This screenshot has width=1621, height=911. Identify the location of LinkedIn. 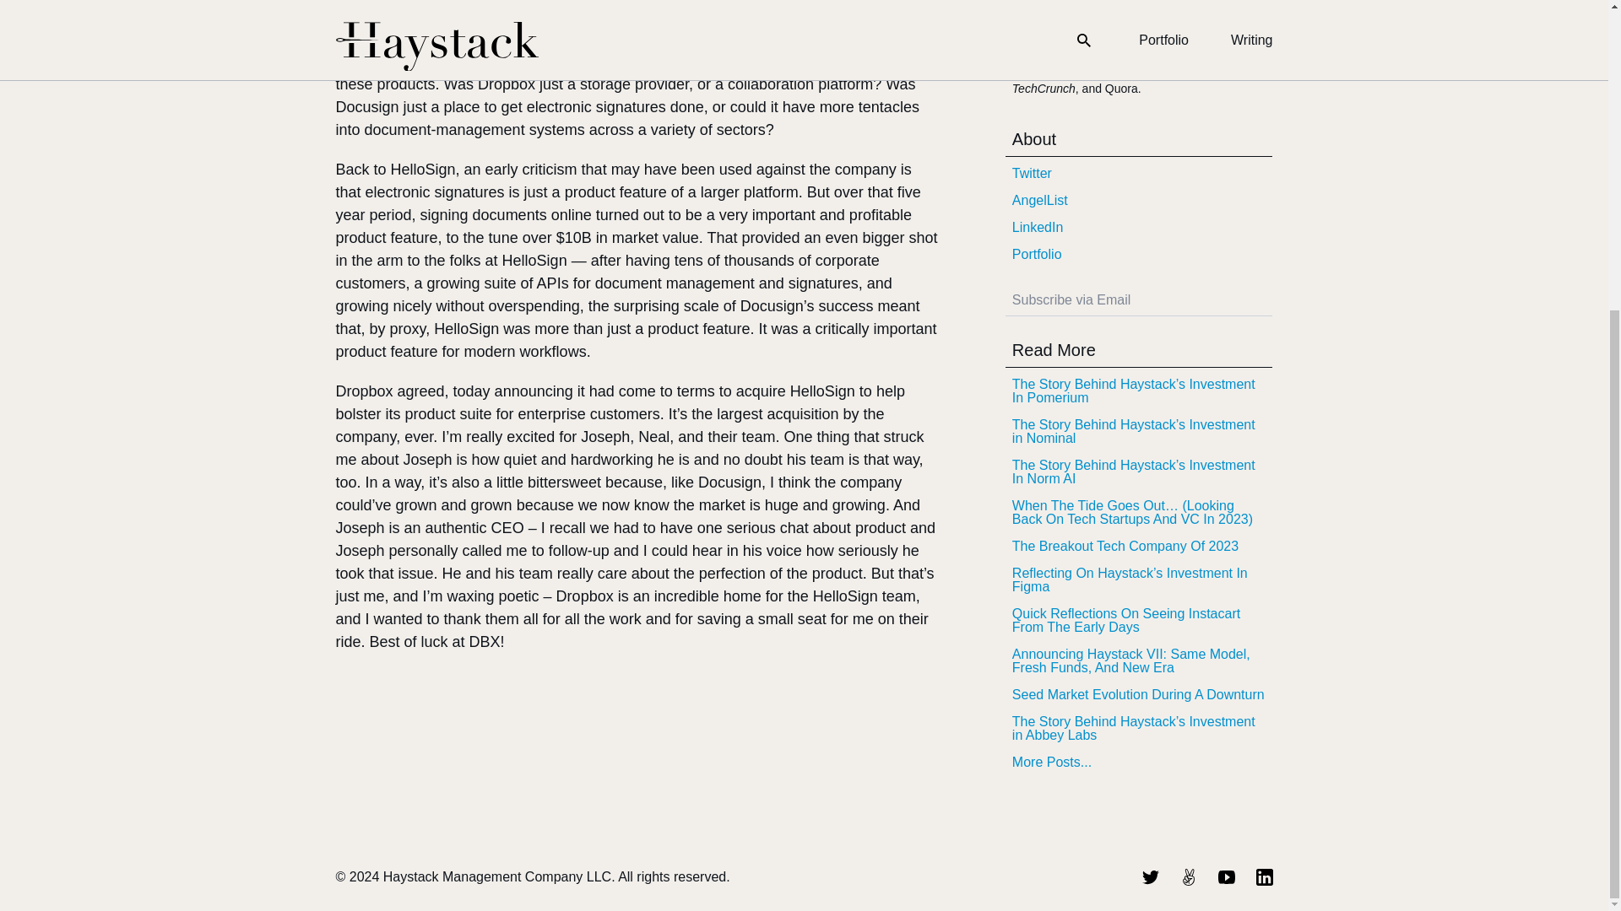
(1138, 228).